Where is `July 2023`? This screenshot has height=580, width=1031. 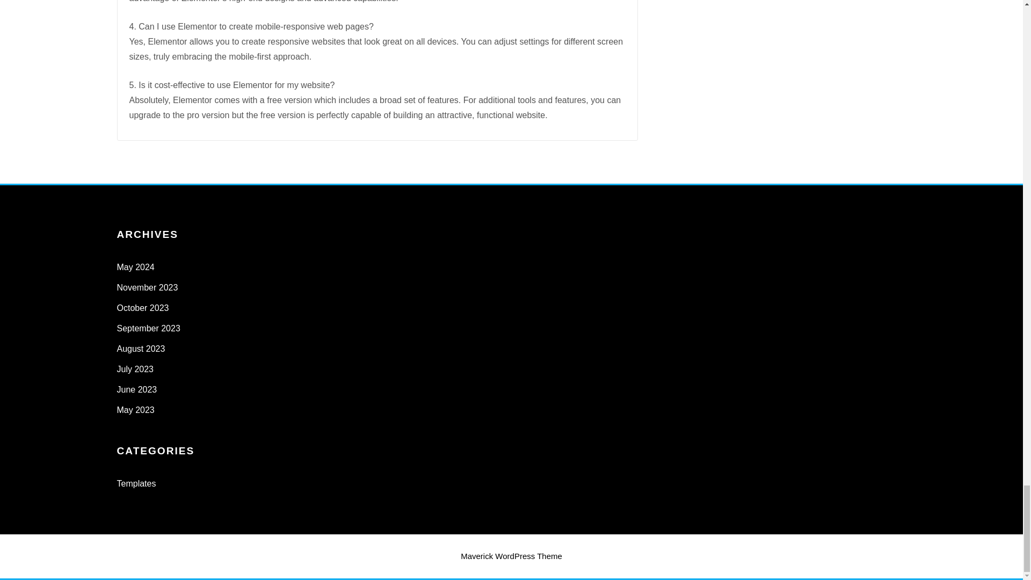
July 2023 is located at coordinates (135, 369).